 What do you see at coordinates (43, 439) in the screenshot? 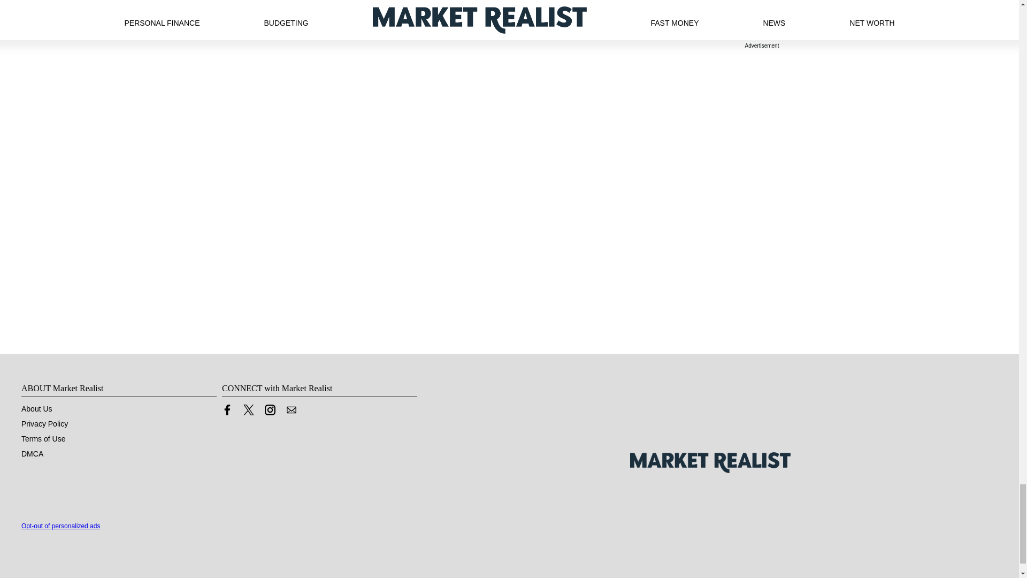
I see `Terms of Use` at bounding box center [43, 439].